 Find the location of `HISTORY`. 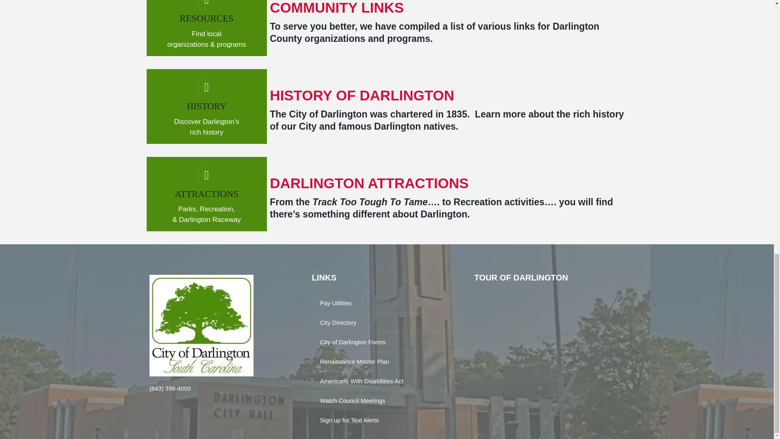

HISTORY is located at coordinates (207, 106).